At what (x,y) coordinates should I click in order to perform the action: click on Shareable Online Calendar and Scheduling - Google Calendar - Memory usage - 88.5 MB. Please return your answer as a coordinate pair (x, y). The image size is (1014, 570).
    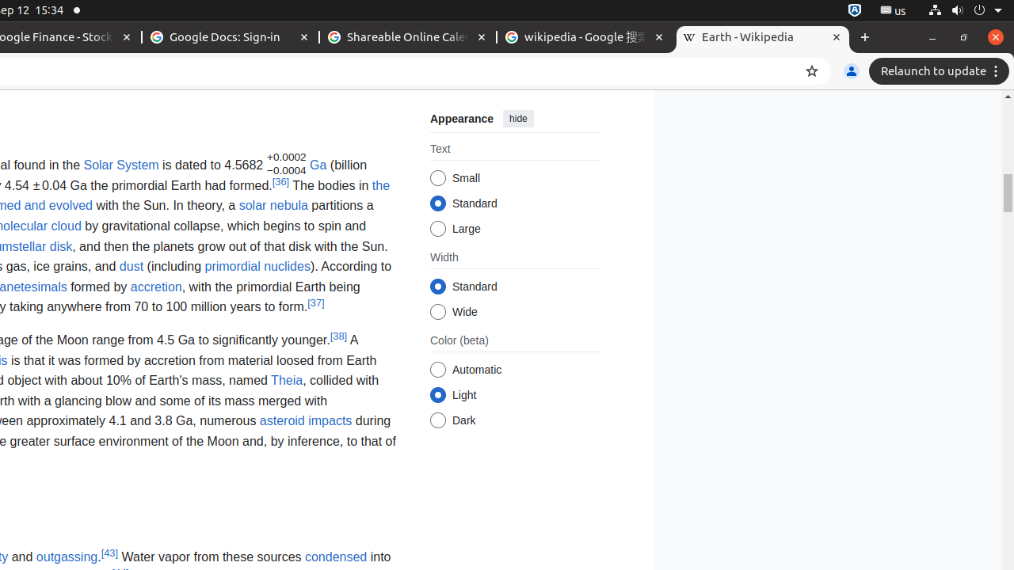
    Looking at the image, I should click on (408, 38).